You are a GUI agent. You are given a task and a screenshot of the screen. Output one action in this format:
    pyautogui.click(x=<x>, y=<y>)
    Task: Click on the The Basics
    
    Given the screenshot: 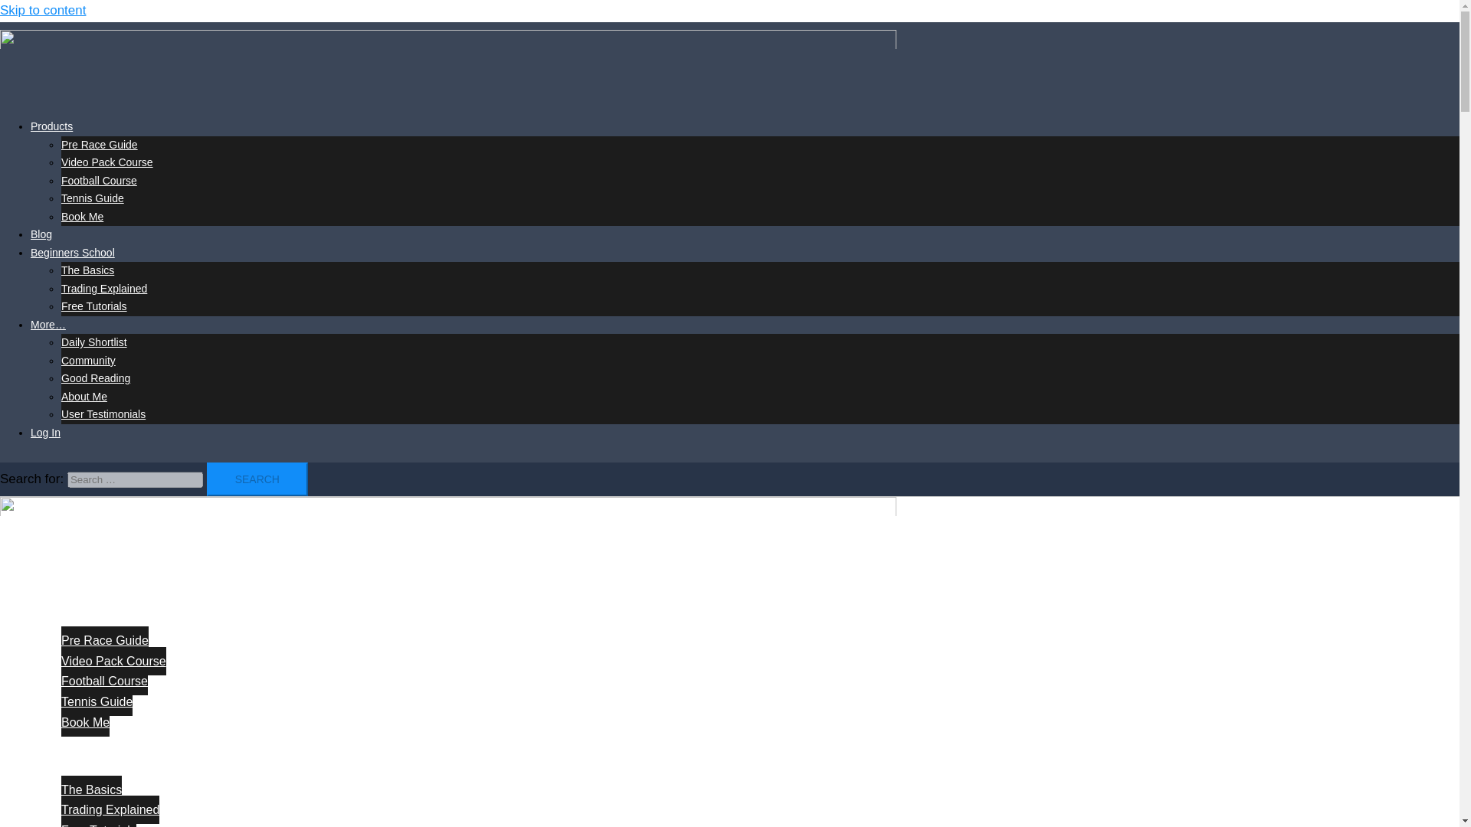 What is the action you would take?
    pyautogui.click(x=87, y=270)
    